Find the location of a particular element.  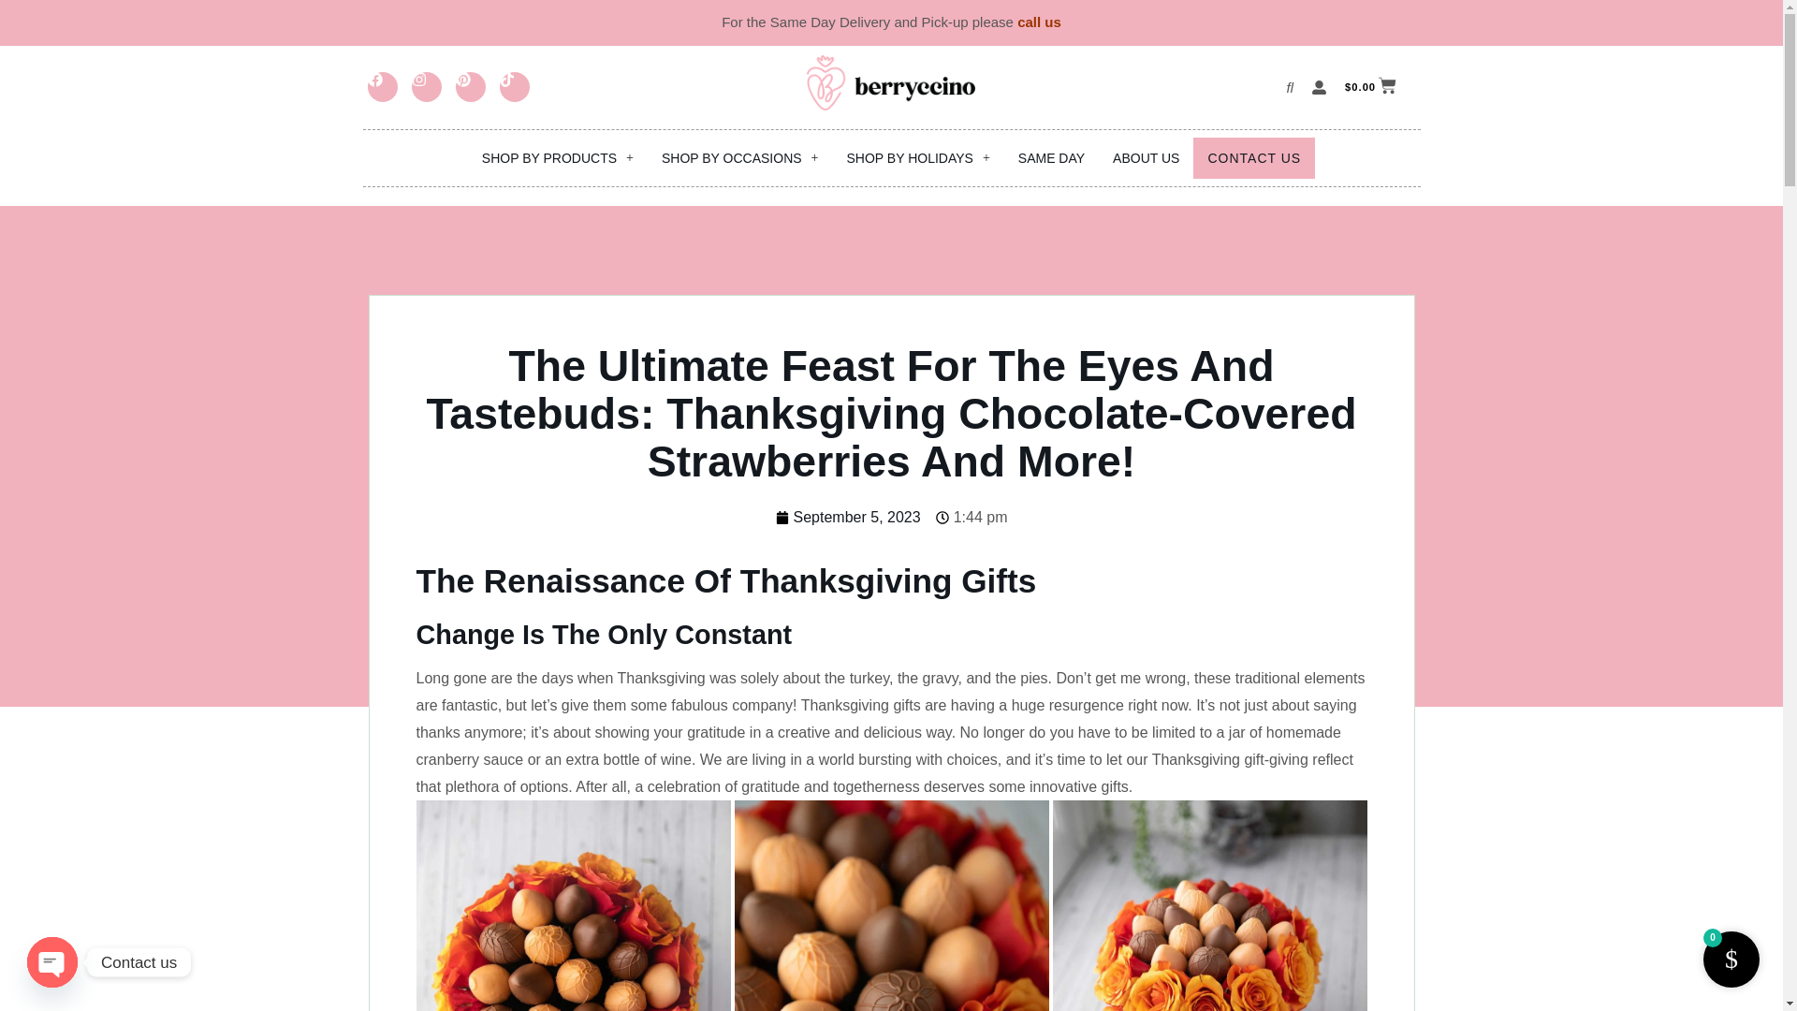

call us is located at coordinates (1039, 22).